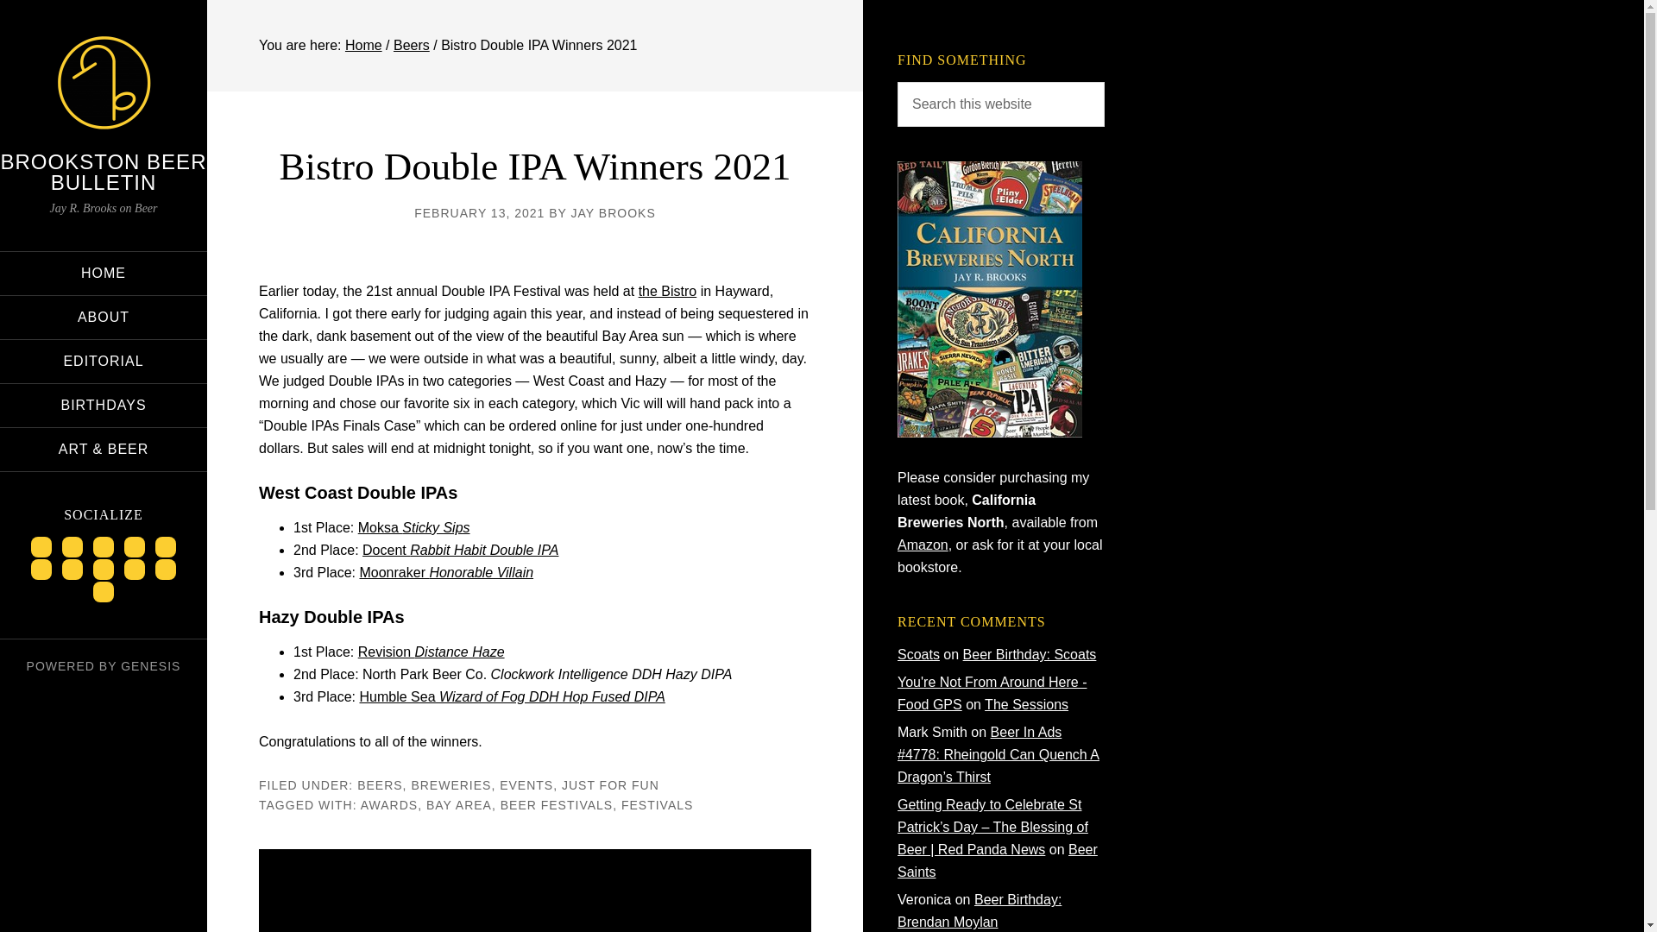  Describe the element at coordinates (388, 804) in the screenshot. I see `AWARDS` at that location.